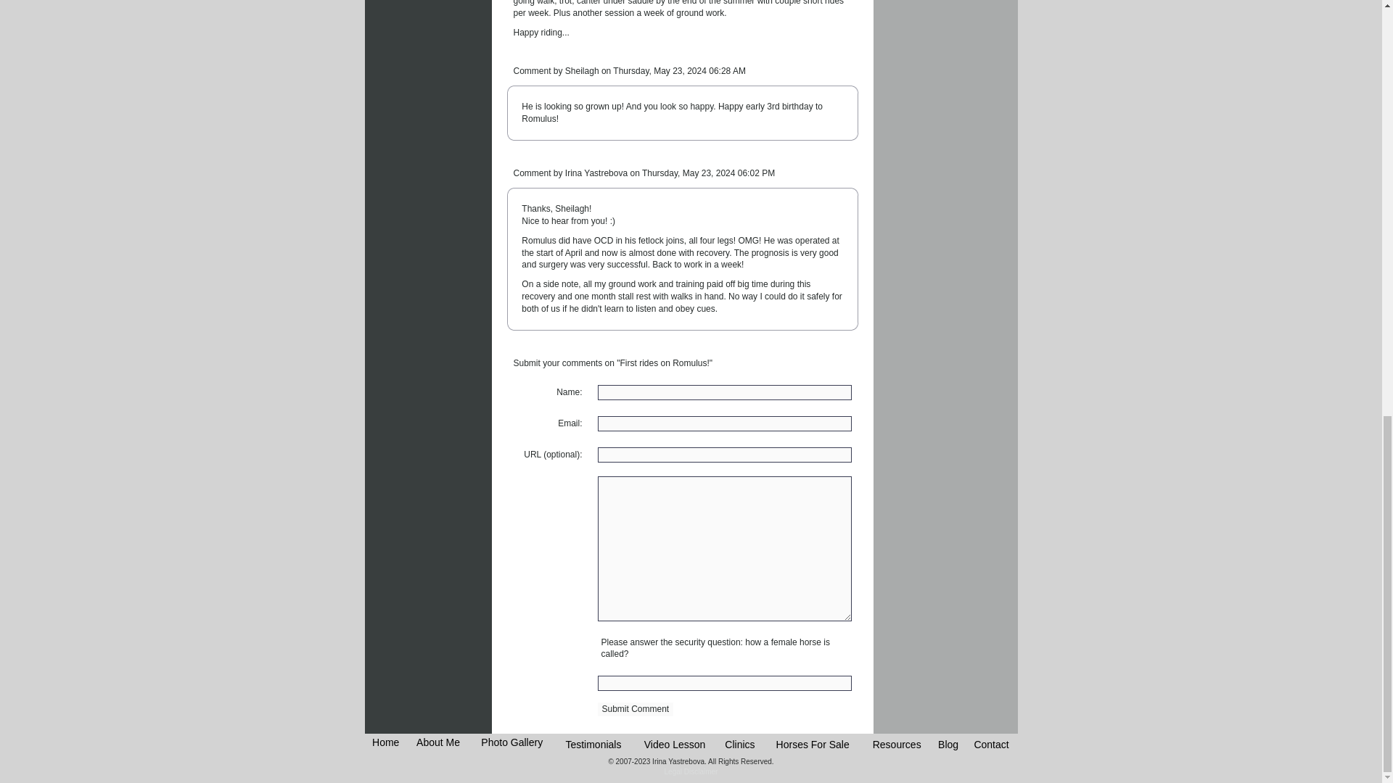 The image size is (1393, 783). I want to click on About Me, so click(438, 742).